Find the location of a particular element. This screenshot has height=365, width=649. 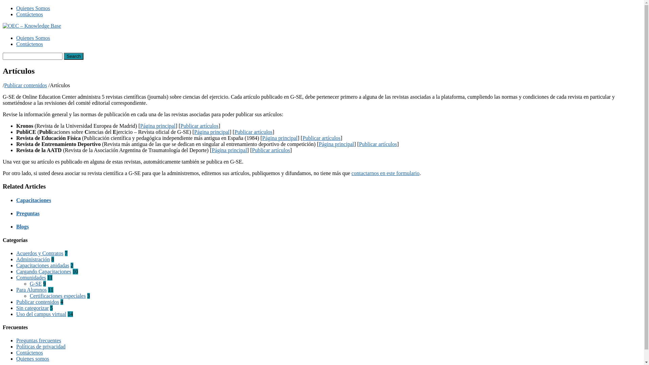

Acuerdos y Contratos is located at coordinates (40, 253).